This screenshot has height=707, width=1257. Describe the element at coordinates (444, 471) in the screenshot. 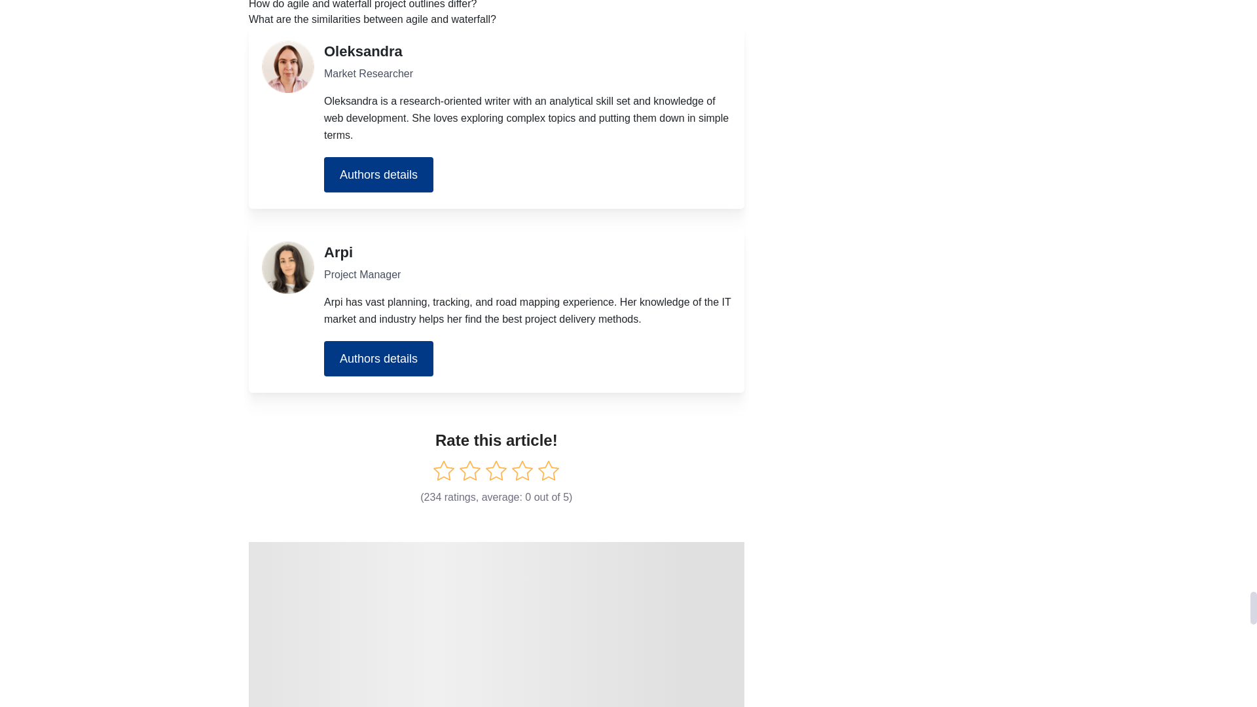

I see `Rate this article` at that location.